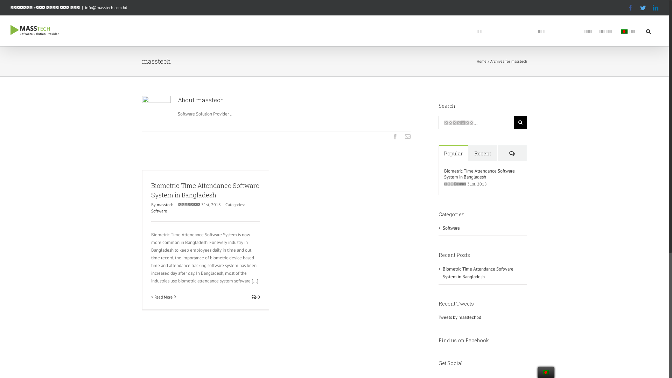  I want to click on Biometric Time Attendance Software System in Bangladesh, so click(482, 174).